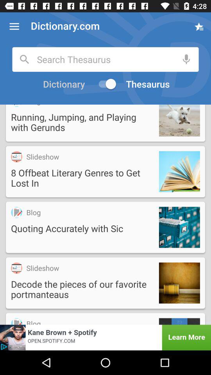 The image size is (211, 375). I want to click on click on thesaurus, so click(148, 84).